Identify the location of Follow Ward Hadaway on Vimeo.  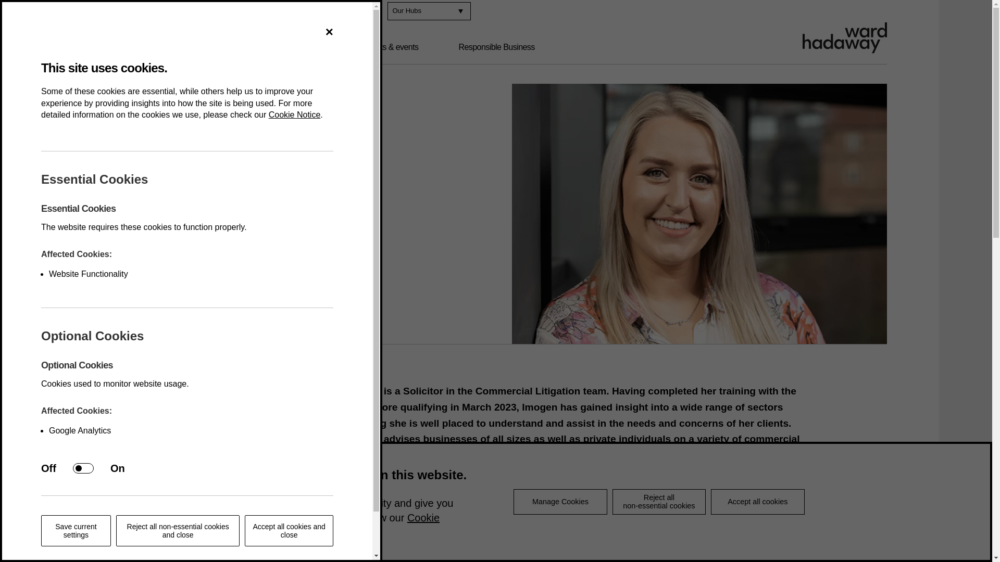
(369, 11).